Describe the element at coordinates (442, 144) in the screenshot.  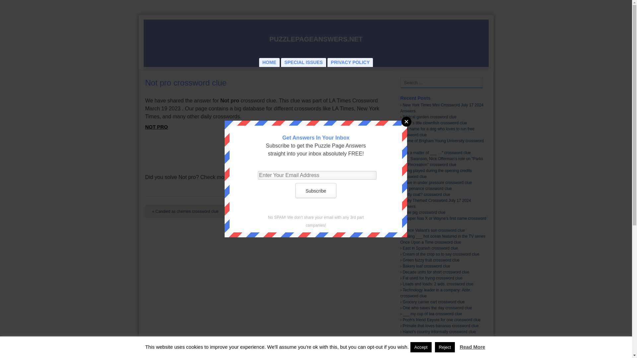
I see `Home of Brigham Young University crossword clue` at that location.